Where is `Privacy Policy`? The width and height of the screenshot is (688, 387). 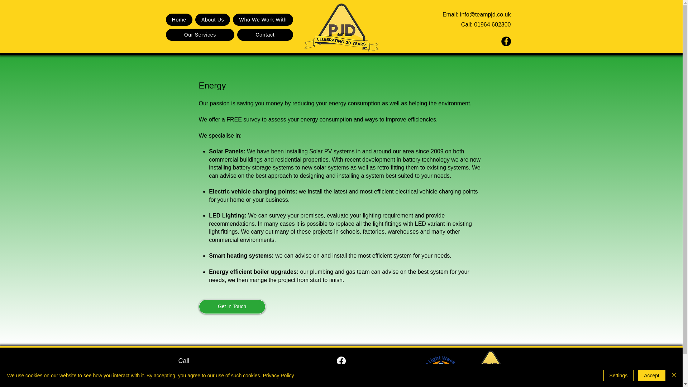 Privacy Policy is located at coordinates (278, 376).